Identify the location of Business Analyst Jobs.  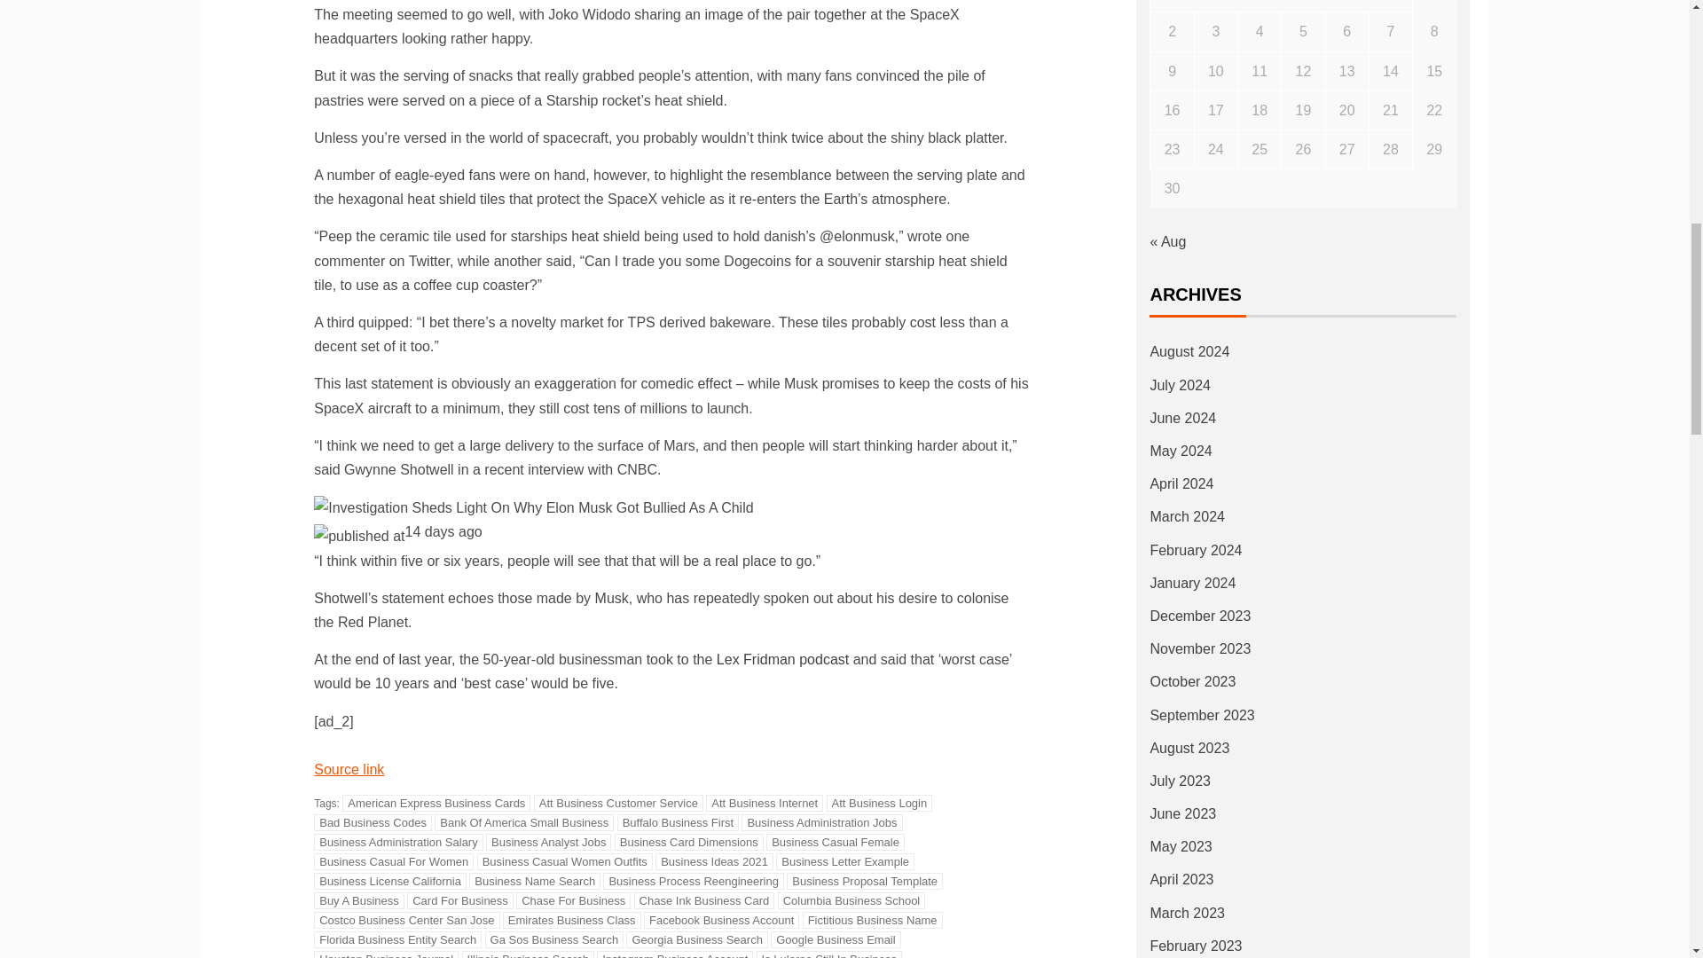
(548, 842).